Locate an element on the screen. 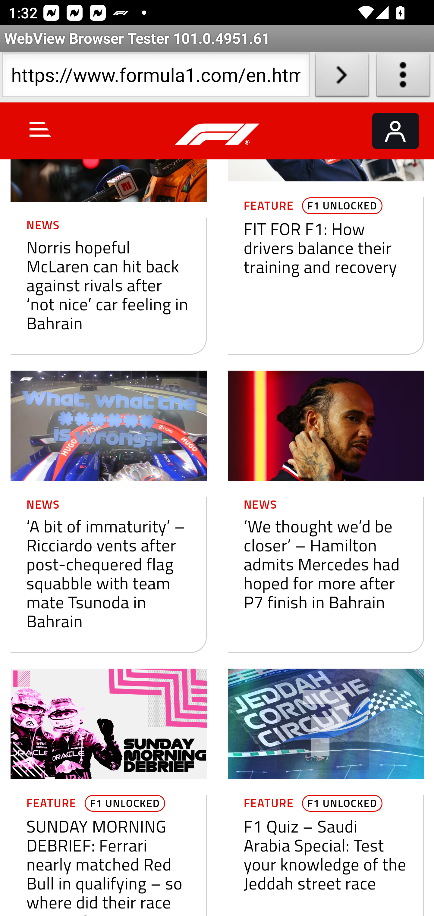 This screenshot has height=916, width=434. About WebView is located at coordinates (403, 77).